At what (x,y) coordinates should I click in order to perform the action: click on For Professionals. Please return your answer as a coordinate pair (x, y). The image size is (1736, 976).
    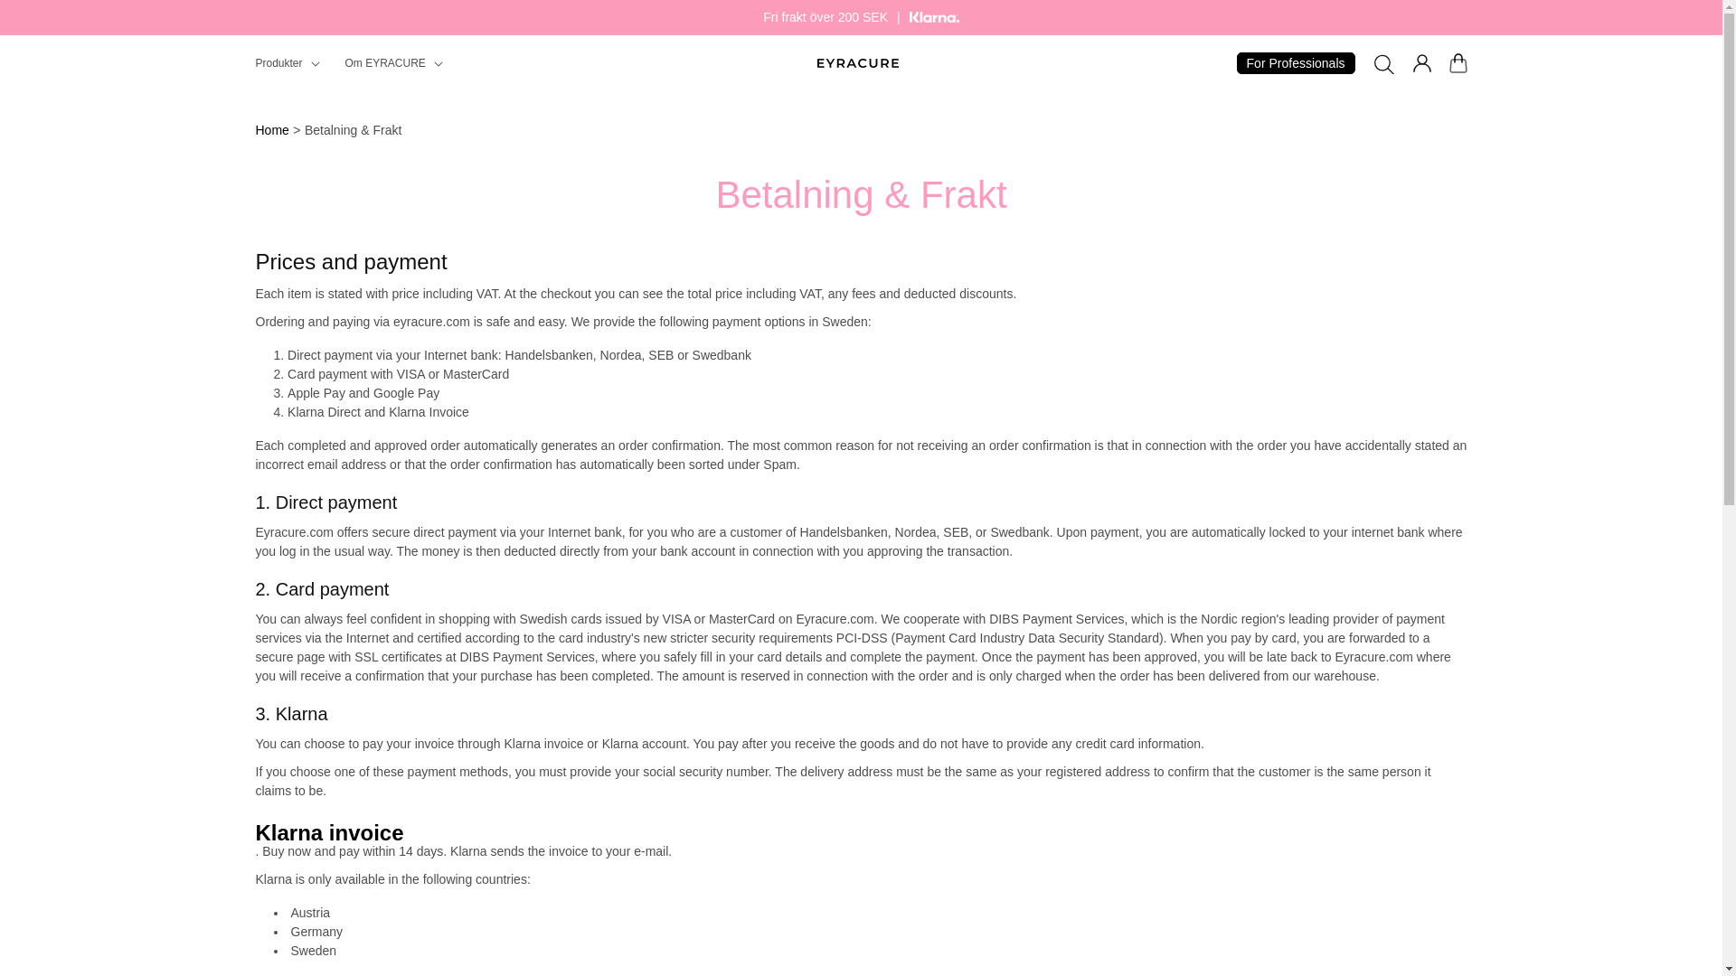
    Looking at the image, I should click on (1296, 63).